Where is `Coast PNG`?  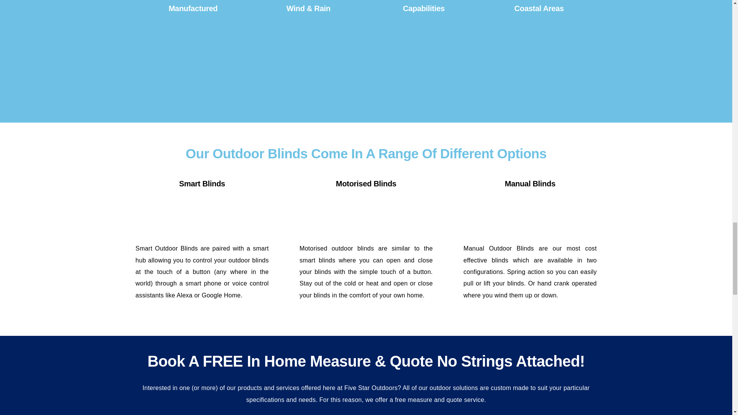 Coast PNG is located at coordinates (539, 47).